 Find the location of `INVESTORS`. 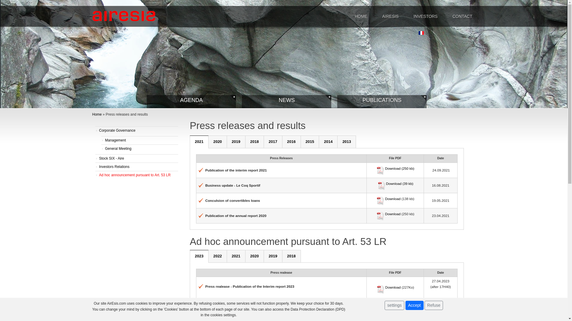

INVESTORS is located at coordinates (425, 16).